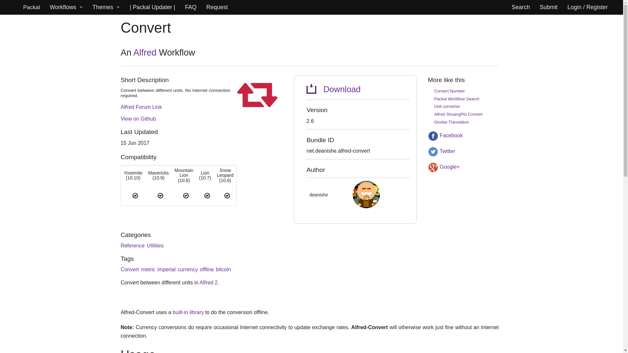 Image resolution: width=628 pixels, height=353 pixels. What do you see at coordinates (447, 106) in the screenshot?
I see `Unit converter` at bounding box center [447, 106].